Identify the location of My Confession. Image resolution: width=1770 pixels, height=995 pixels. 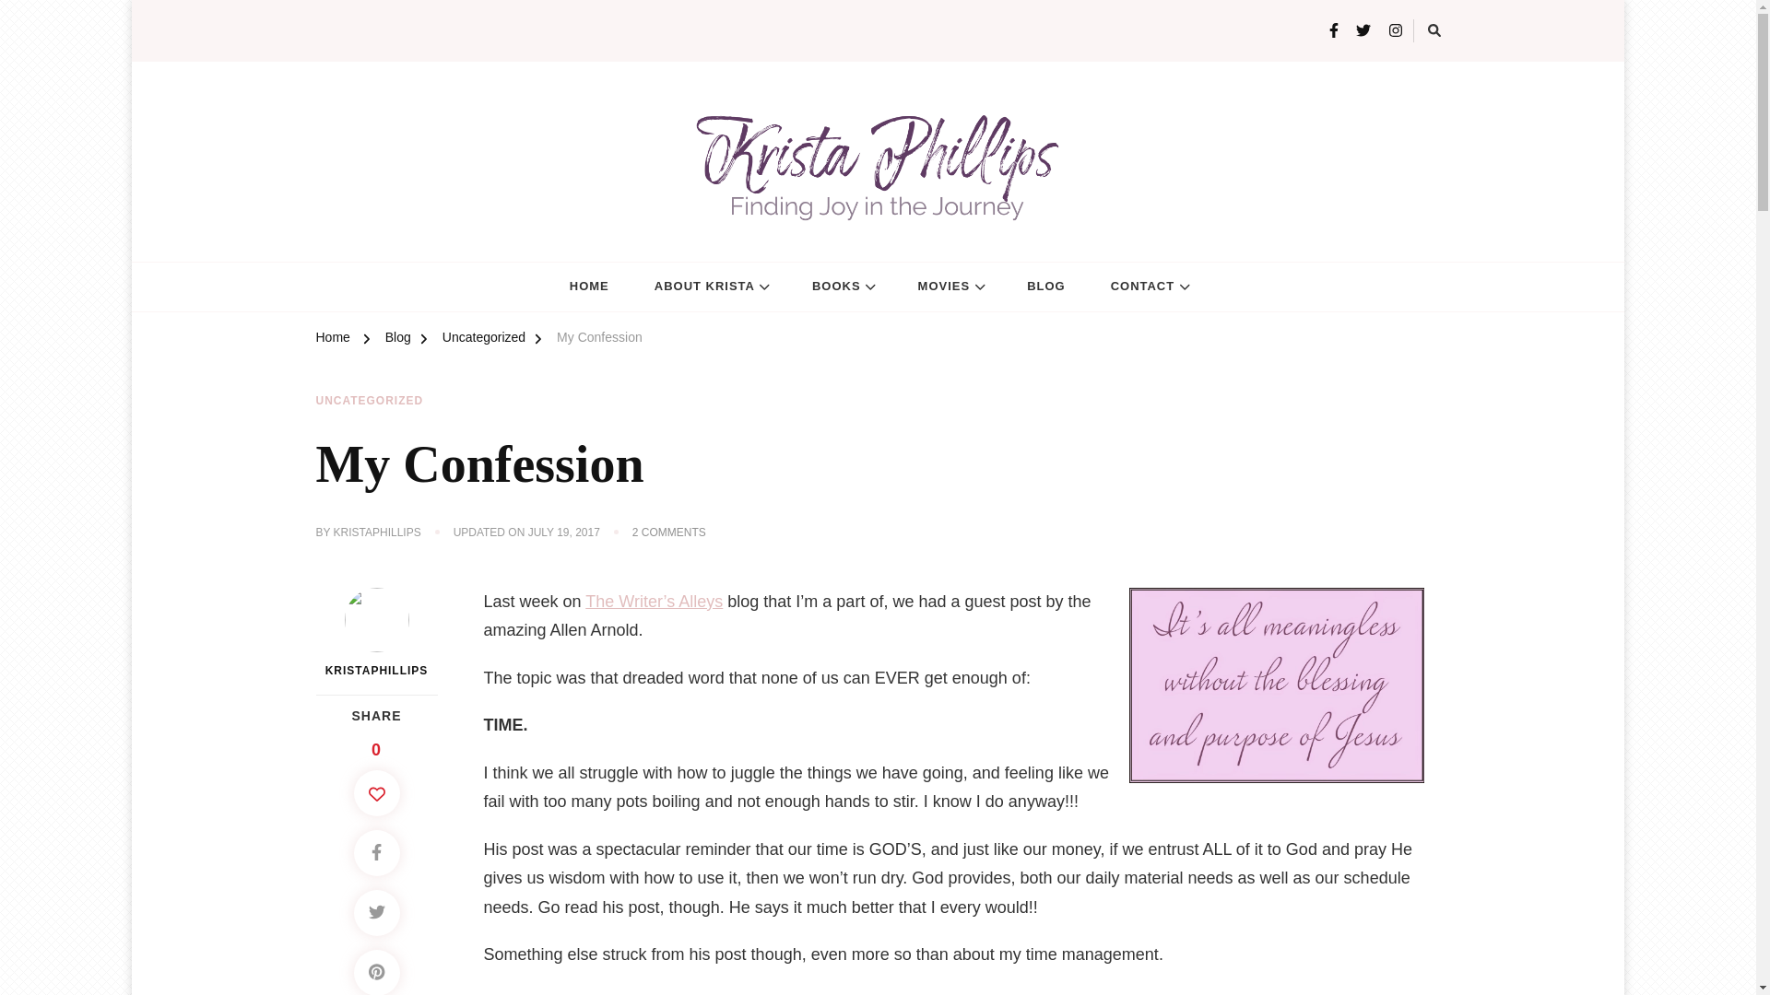
(599, 340).